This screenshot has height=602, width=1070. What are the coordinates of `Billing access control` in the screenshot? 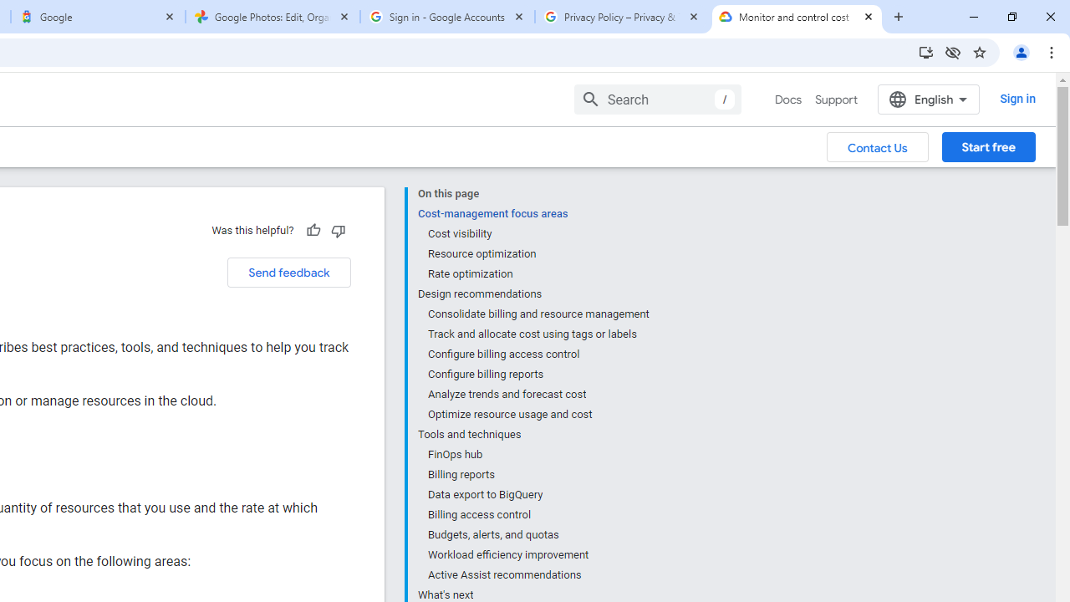 It's located at (538, 515).